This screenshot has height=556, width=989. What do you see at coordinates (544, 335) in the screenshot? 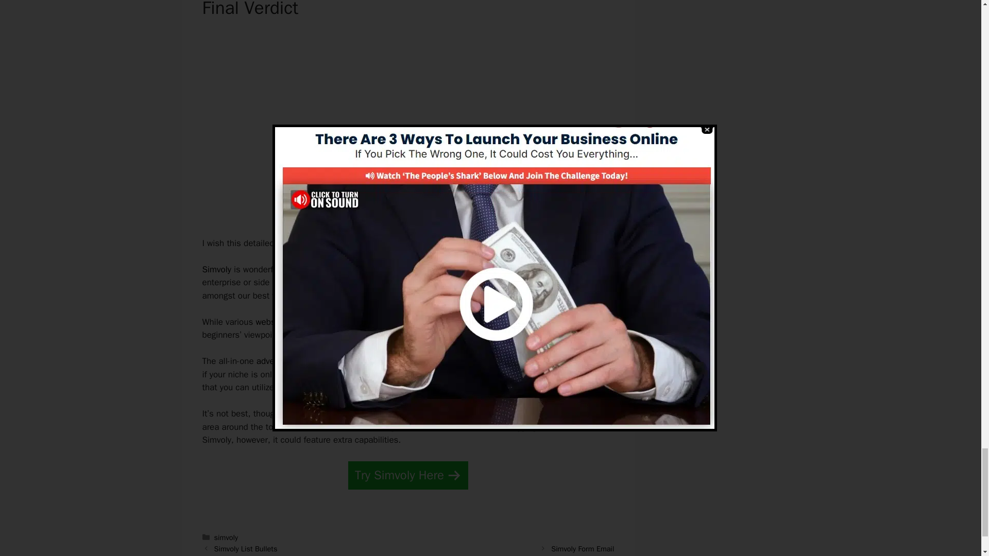
I see `internet marketing professionals` at bounding box center [544, 335].